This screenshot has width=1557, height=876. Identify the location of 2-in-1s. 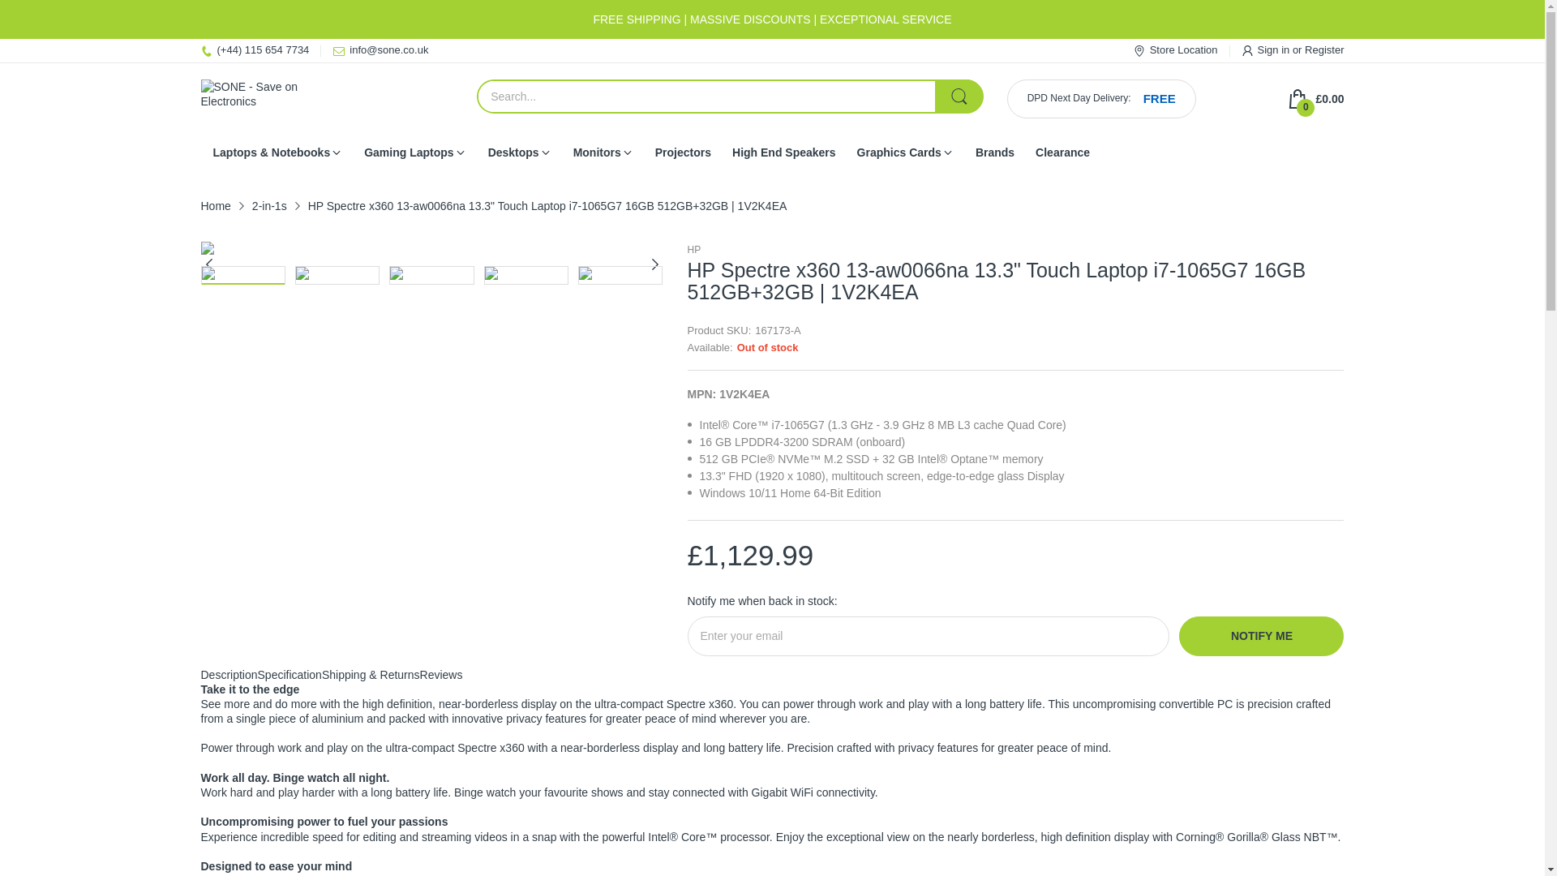
(269, 206).